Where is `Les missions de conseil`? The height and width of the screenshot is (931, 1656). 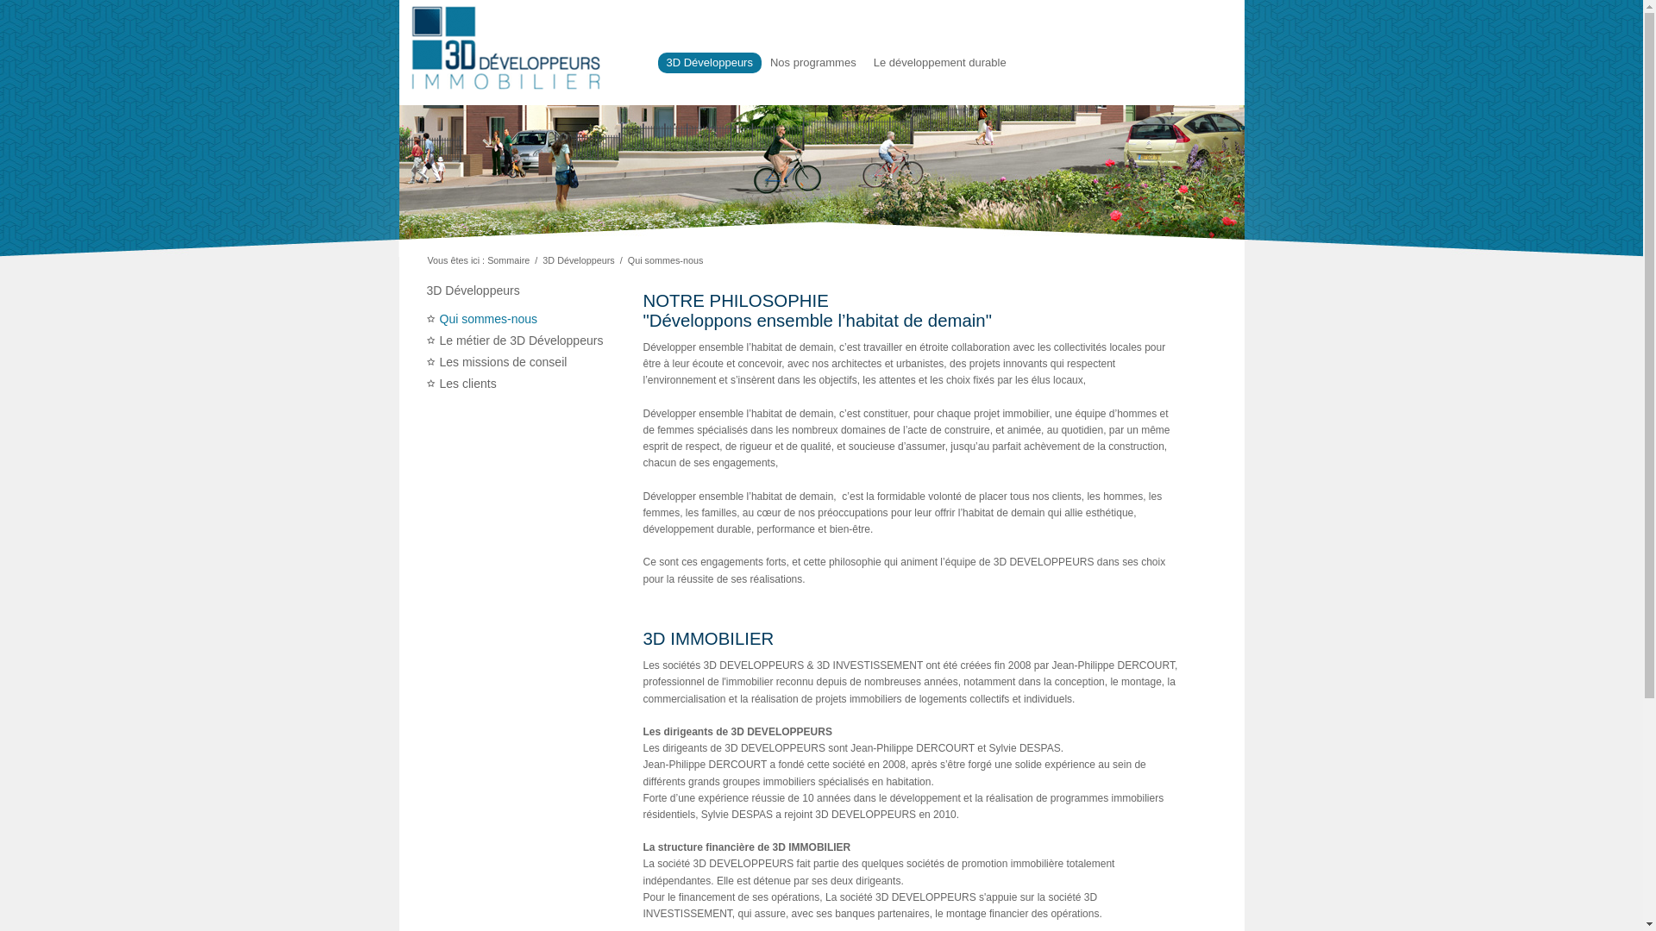
Les missions de conseil is located at coordinates (504, 362).